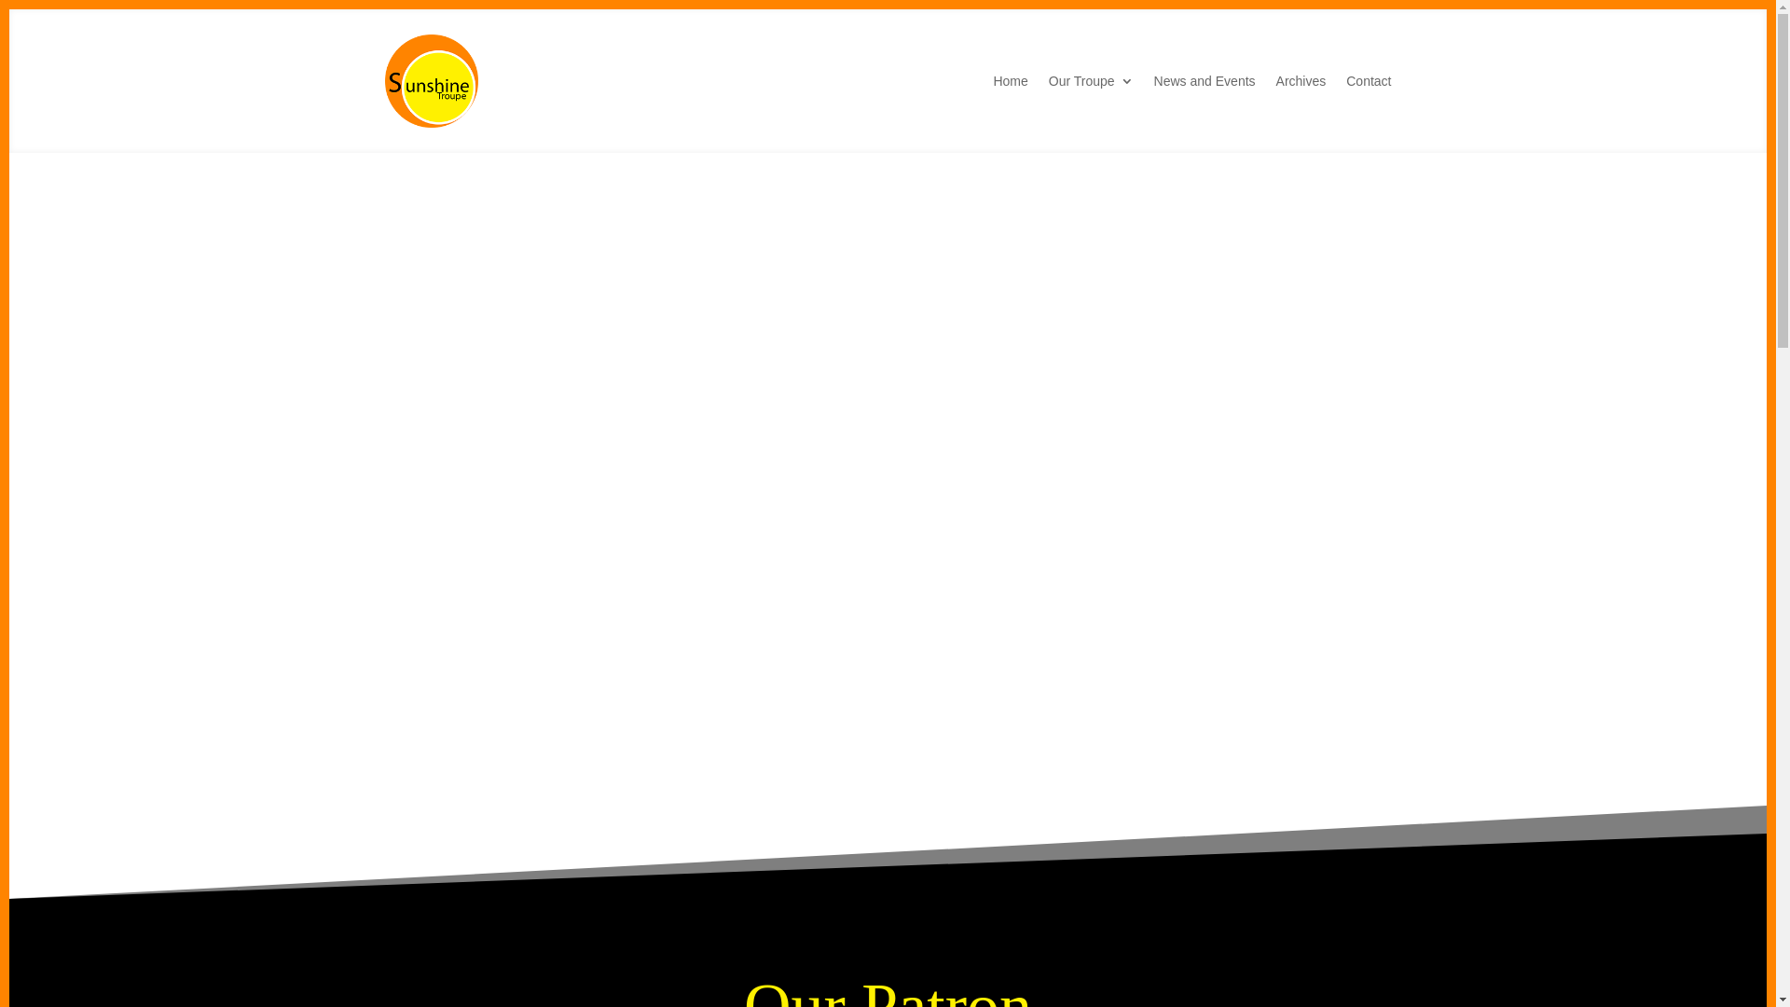 This screenshot has height=1007, width=1790. What do you see at coordinates (1205, 81) in the screenshot?
I see `News and Events` at bounding box center [1205, 81].